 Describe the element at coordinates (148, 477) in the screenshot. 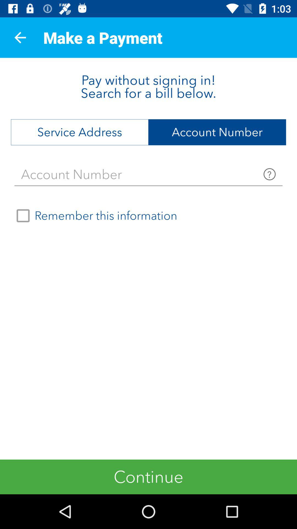

I see `tap the continue` at that location.